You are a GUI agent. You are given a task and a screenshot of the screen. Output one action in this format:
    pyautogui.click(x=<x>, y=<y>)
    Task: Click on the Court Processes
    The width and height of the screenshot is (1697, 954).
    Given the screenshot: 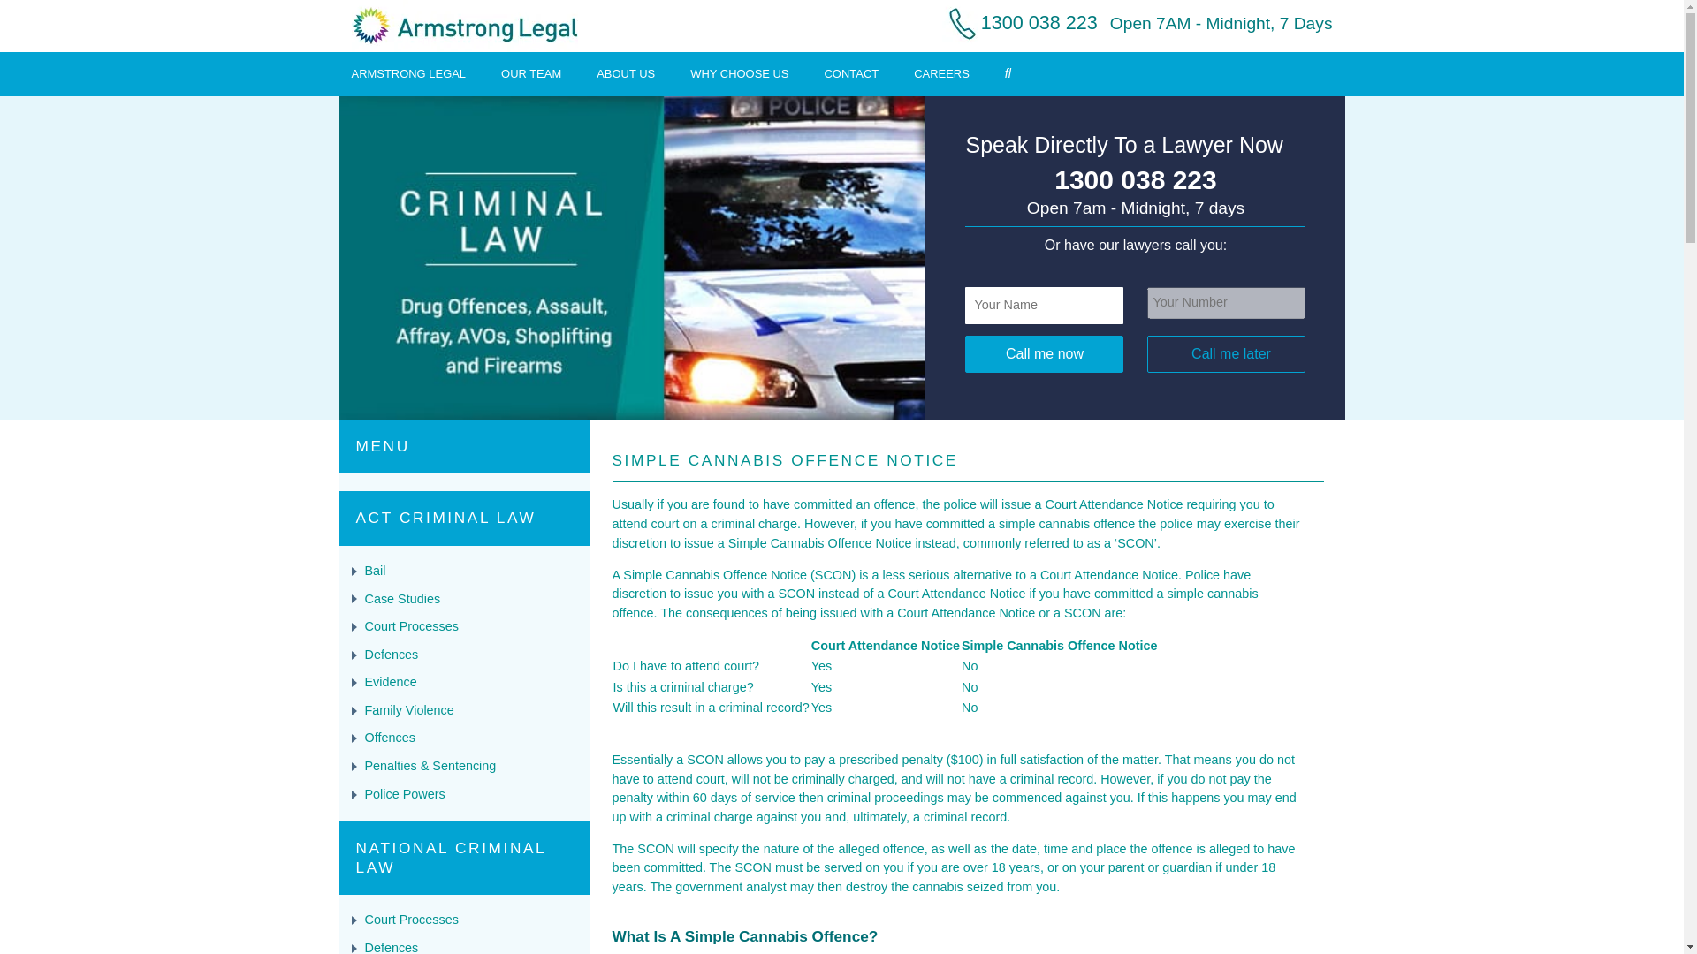 What is the action you would take?
    pyautogui.click(x=411, y=625)
    